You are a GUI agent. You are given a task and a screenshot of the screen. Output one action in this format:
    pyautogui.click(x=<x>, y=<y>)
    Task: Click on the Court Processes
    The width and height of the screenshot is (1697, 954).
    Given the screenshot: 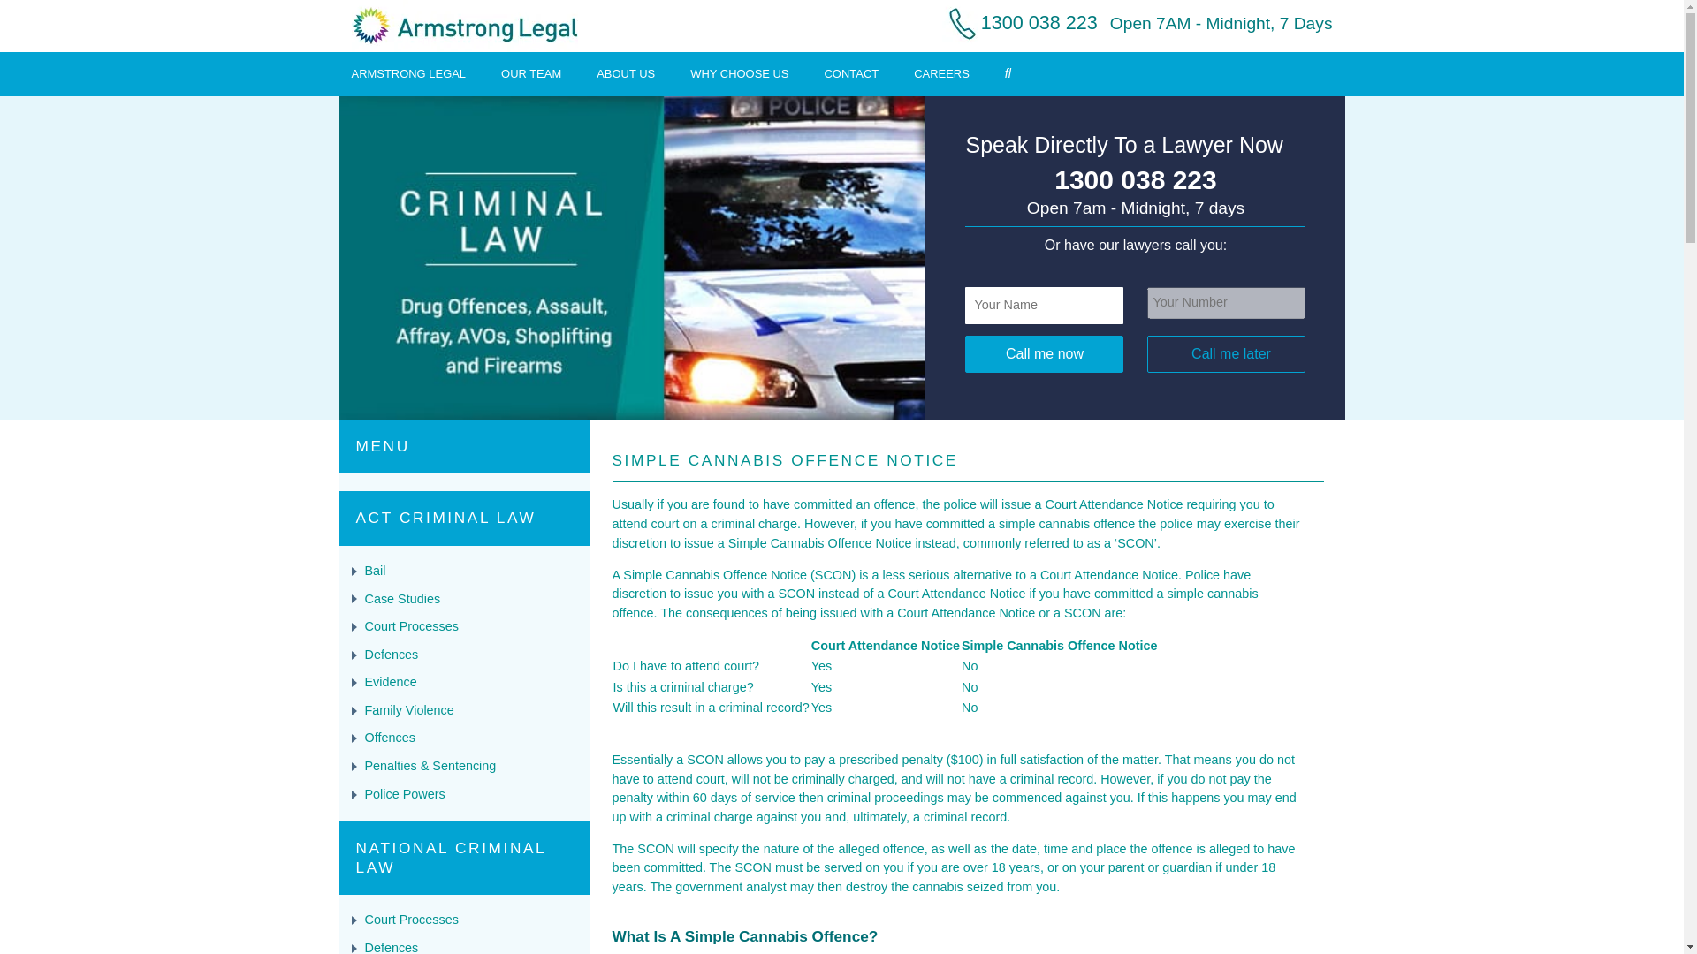 What is the action you would take?
    pyautogui.click(x=411, y=625)
    